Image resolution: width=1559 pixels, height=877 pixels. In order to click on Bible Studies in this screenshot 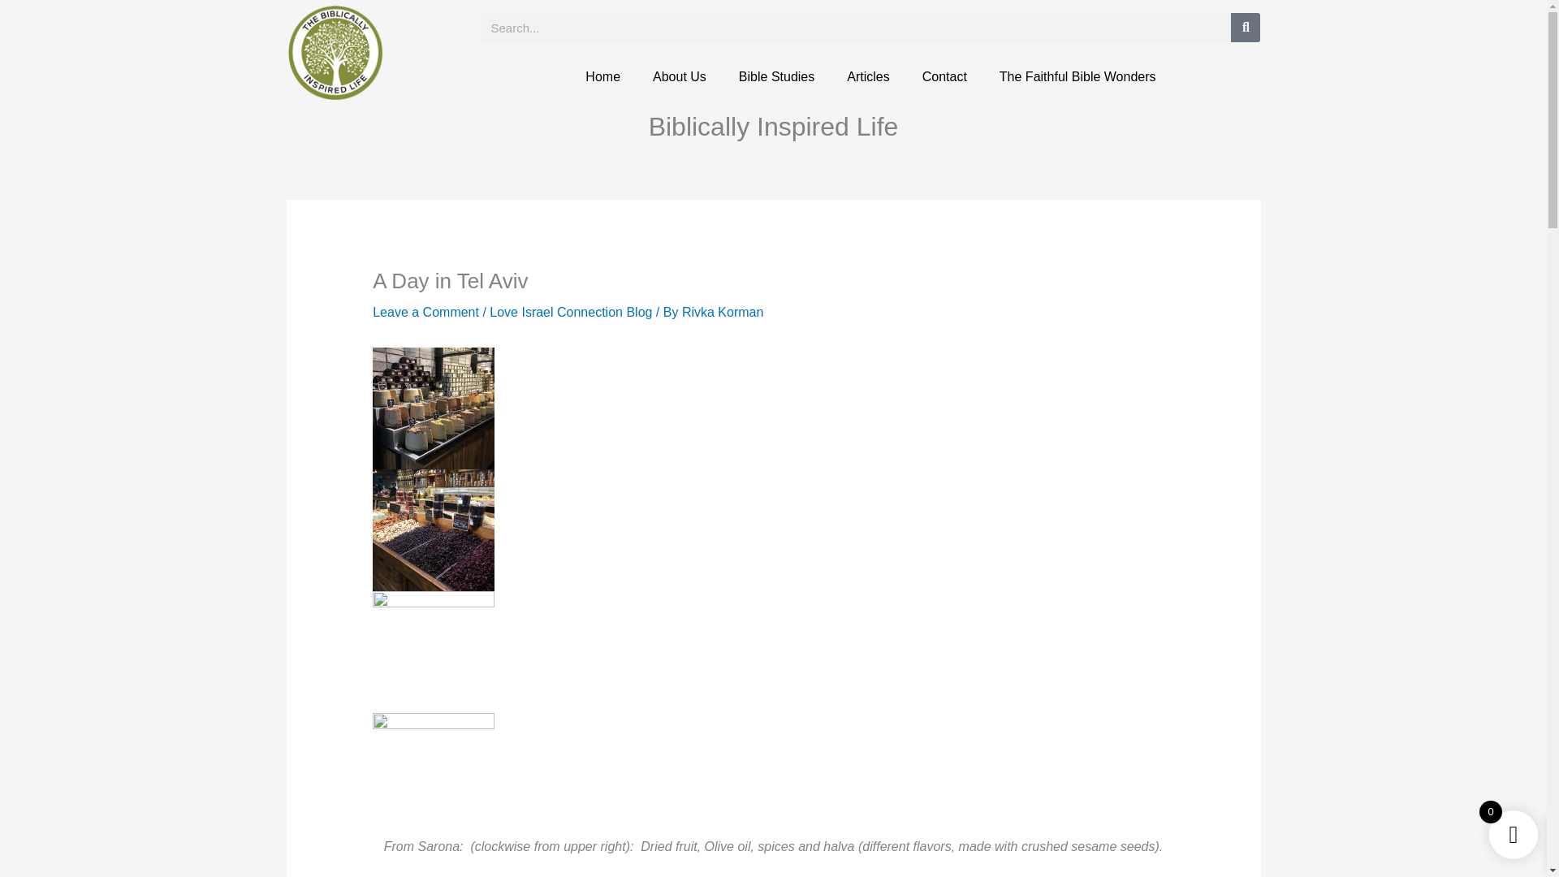, I will do `click(776, 76)`.